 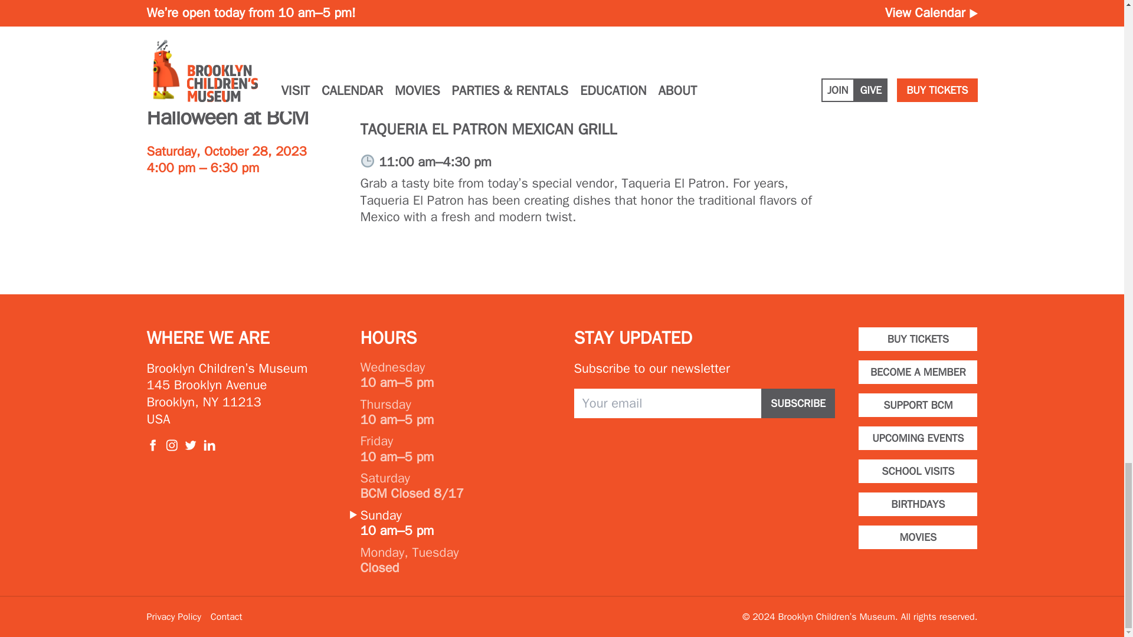 I want to click on linkedin, so click(x=209, y=445).